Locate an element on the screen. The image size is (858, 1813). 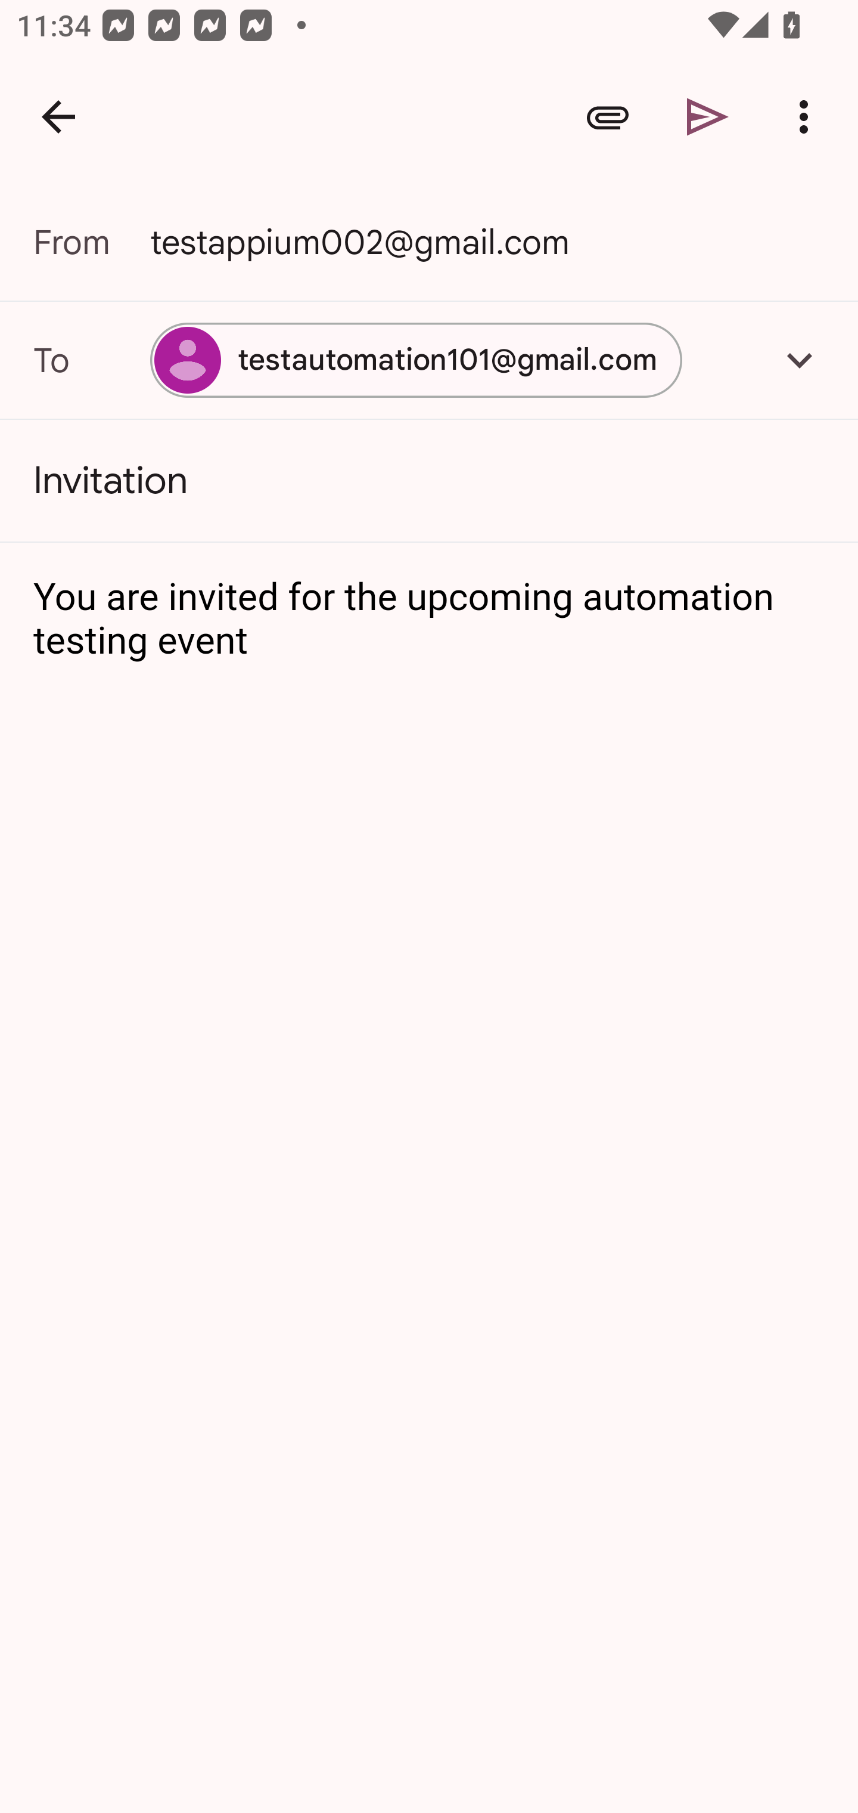
Navigate up is located at coordinates (58, 117).